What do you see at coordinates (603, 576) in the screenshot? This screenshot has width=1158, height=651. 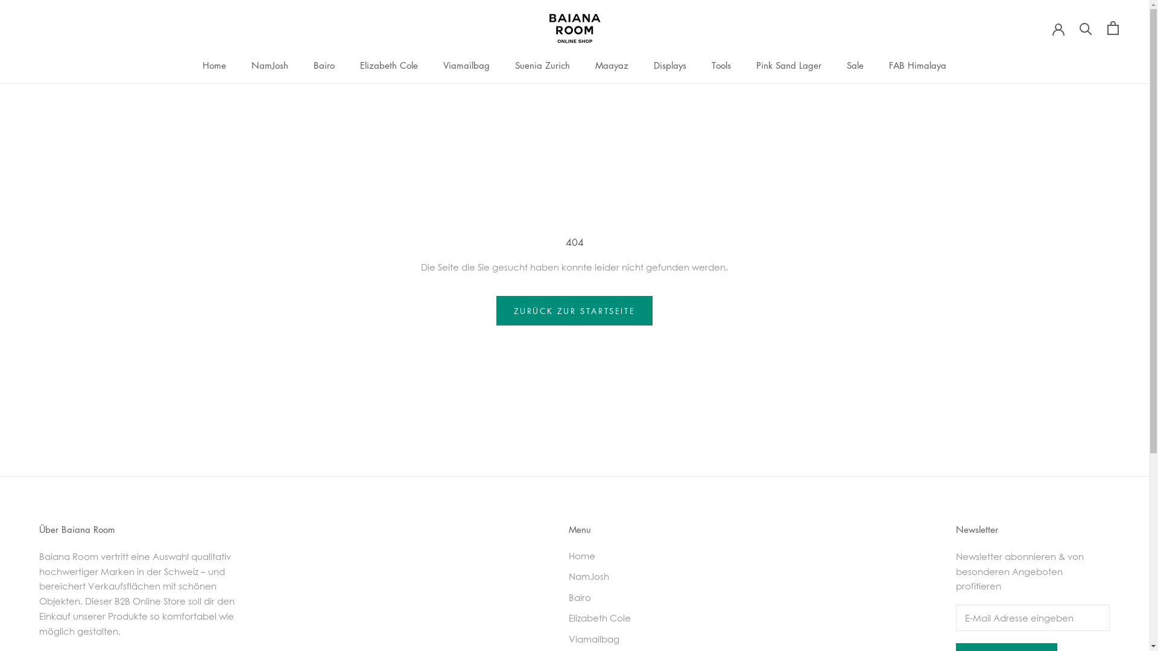 I see `NamJosh` at bounding box center [603, 576].